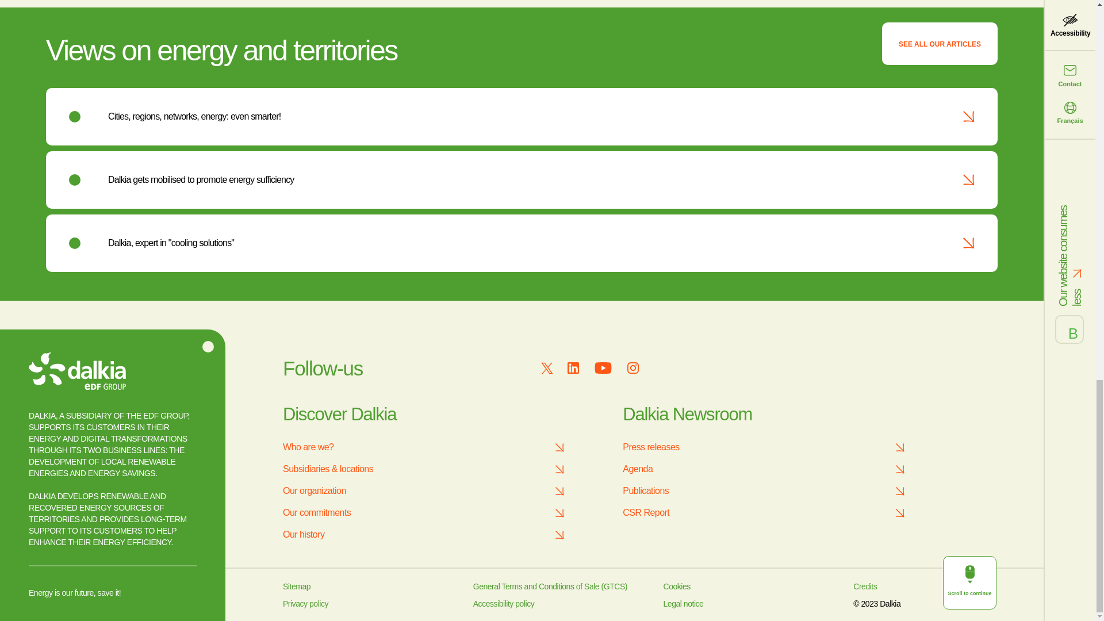  Describe the element at coordinates (427, 535) in the screenshot. I see `Our history` at that location.